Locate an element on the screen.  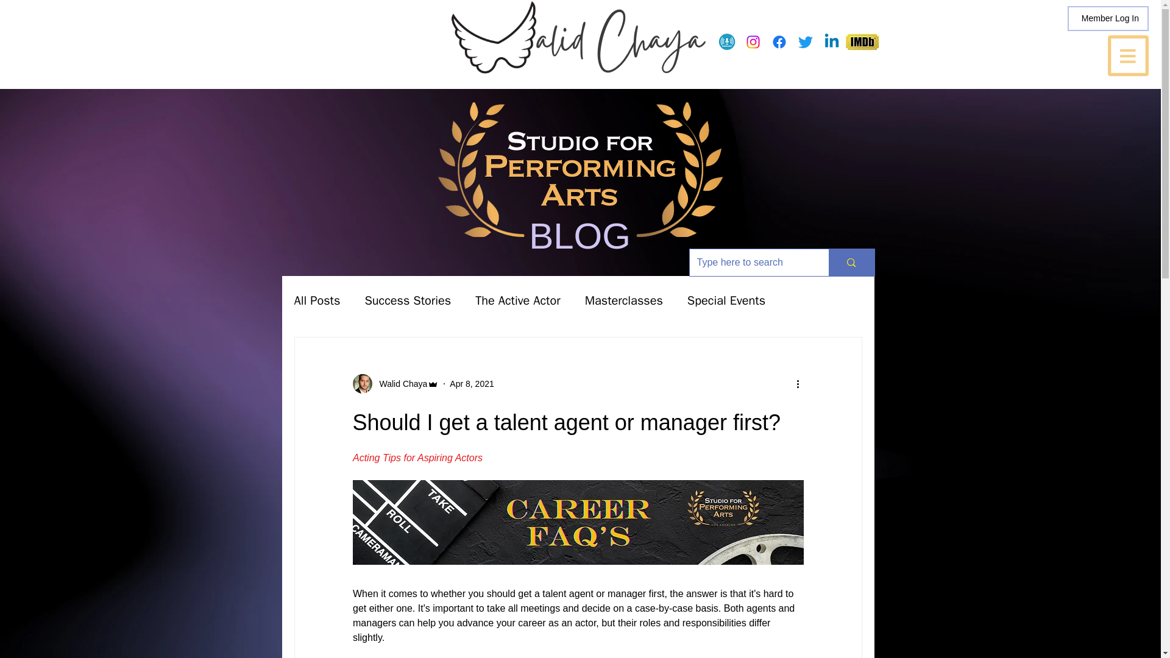
All Posts is located at coordinates (317, 300).